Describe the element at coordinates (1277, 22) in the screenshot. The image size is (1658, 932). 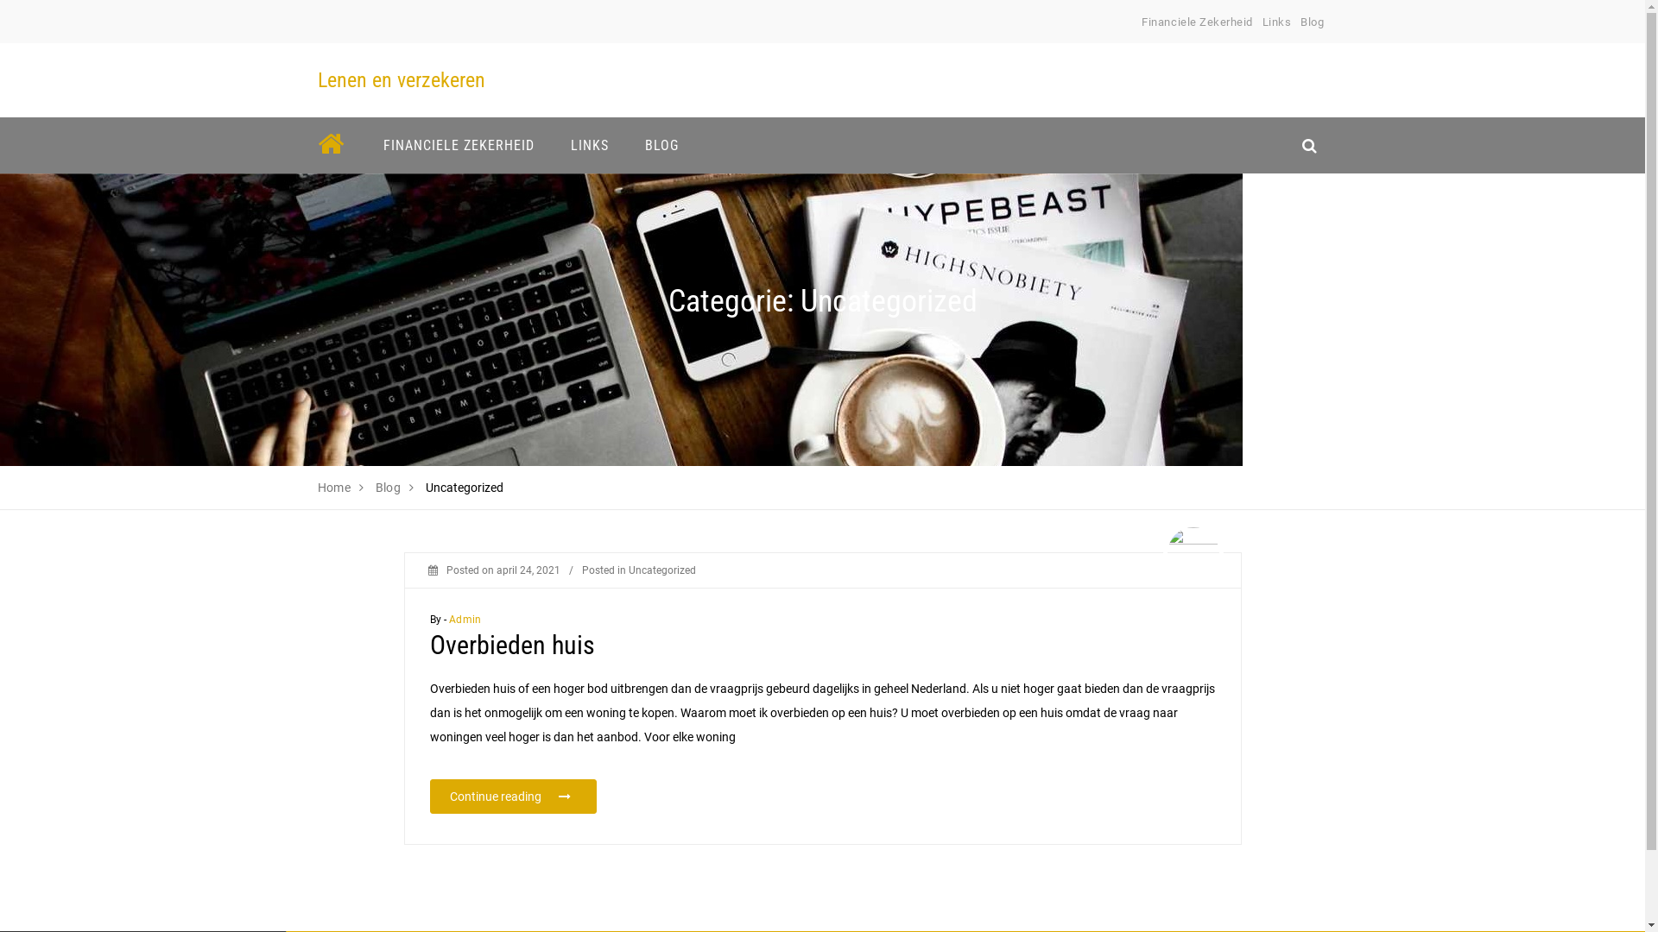
I see `Links` at that location.